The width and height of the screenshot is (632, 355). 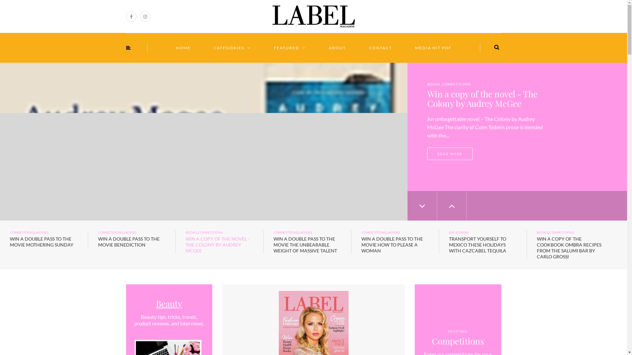 I want to click on COMPETITIONS, so click(x=111, y=232).